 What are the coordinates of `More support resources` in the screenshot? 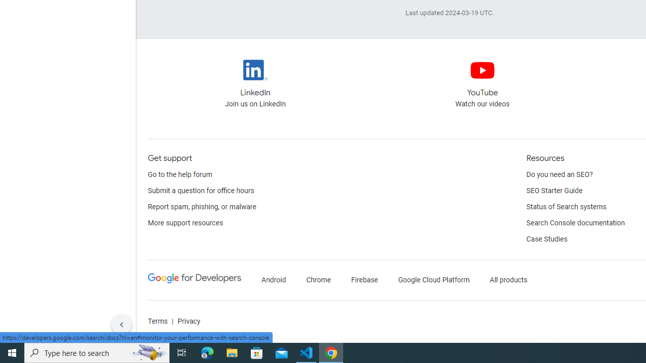 It's located at (185, 223).